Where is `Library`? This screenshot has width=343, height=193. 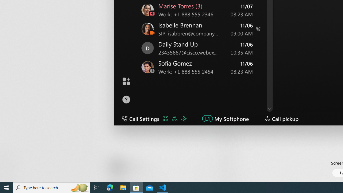
Library is located at coordinates (10, 172).